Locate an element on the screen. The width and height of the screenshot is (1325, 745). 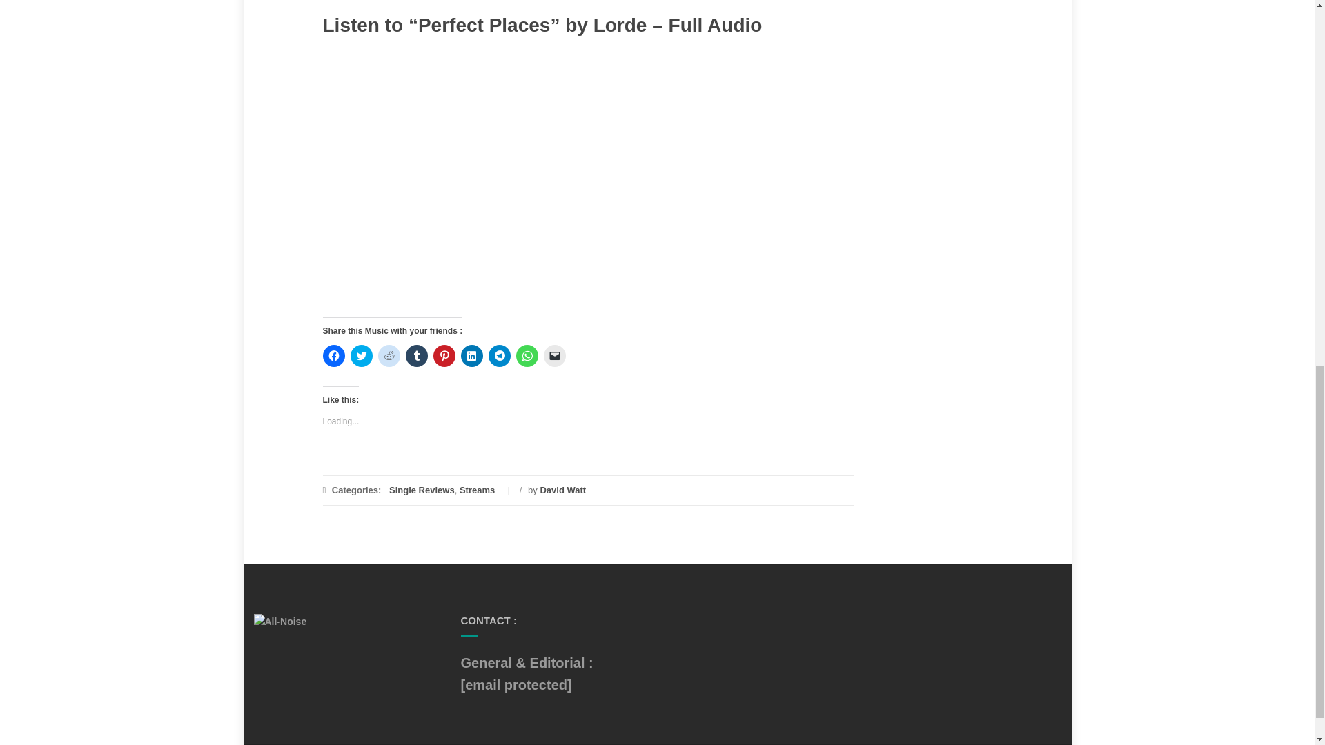
Click to email a link to a friend is located at coordinates (554, 356).